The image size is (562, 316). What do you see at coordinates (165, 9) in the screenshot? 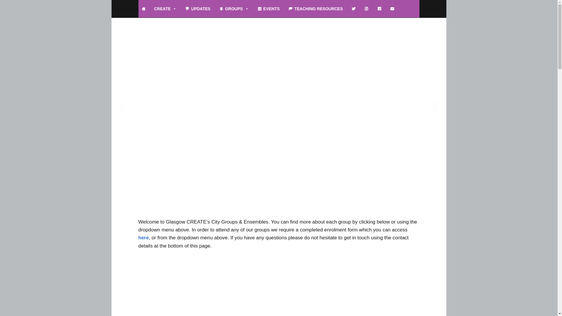
I see `CREATE` at bounding box center [165, 9].